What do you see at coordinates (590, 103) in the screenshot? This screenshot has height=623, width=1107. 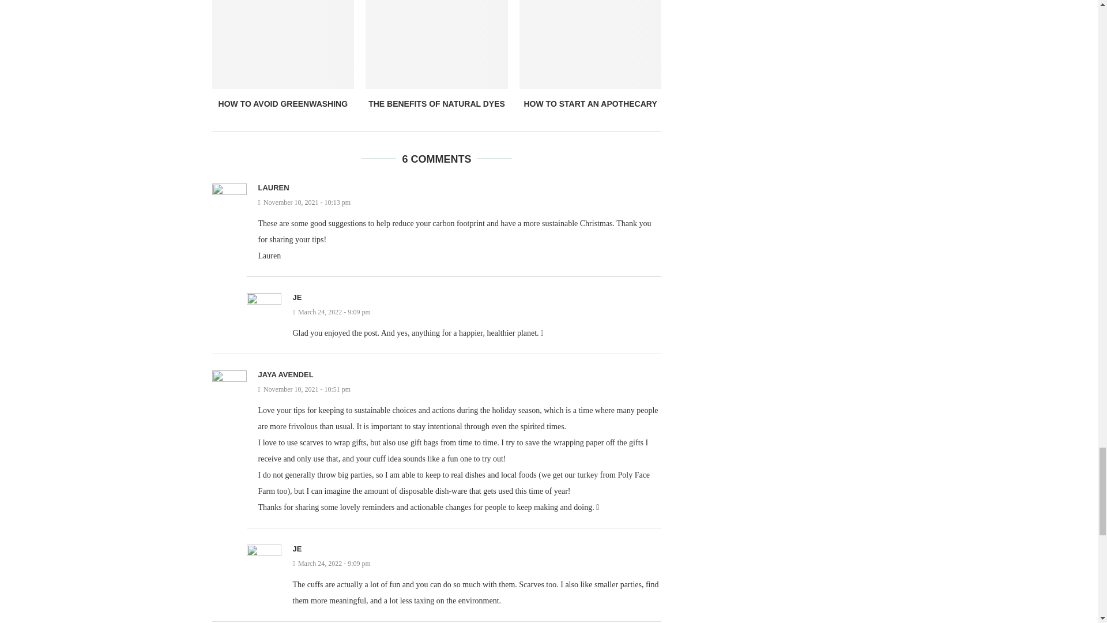 I see `HOW TO START AN APOTHECARY` at bounding box center [590, 103].